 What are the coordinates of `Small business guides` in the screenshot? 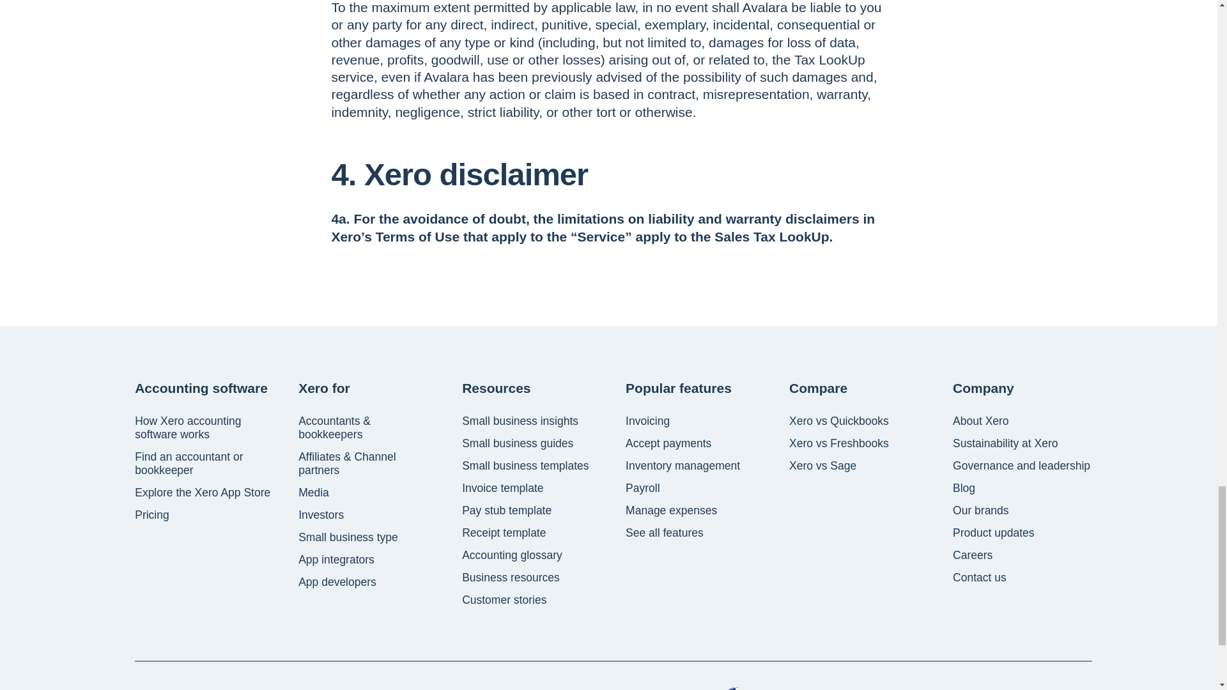 It's located at (518, 443).